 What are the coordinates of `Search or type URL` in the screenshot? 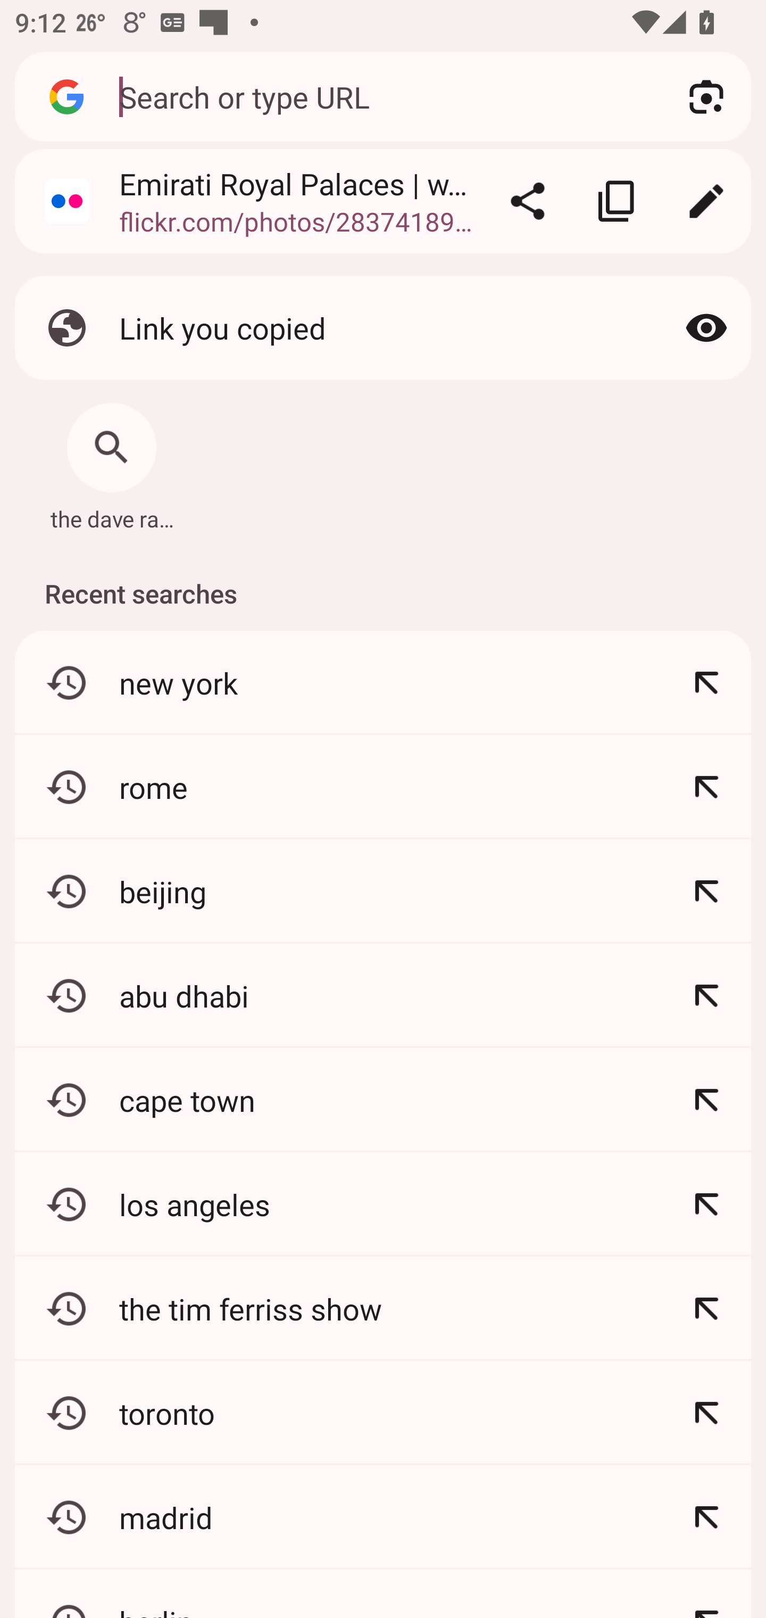 It's located at (379, 96).